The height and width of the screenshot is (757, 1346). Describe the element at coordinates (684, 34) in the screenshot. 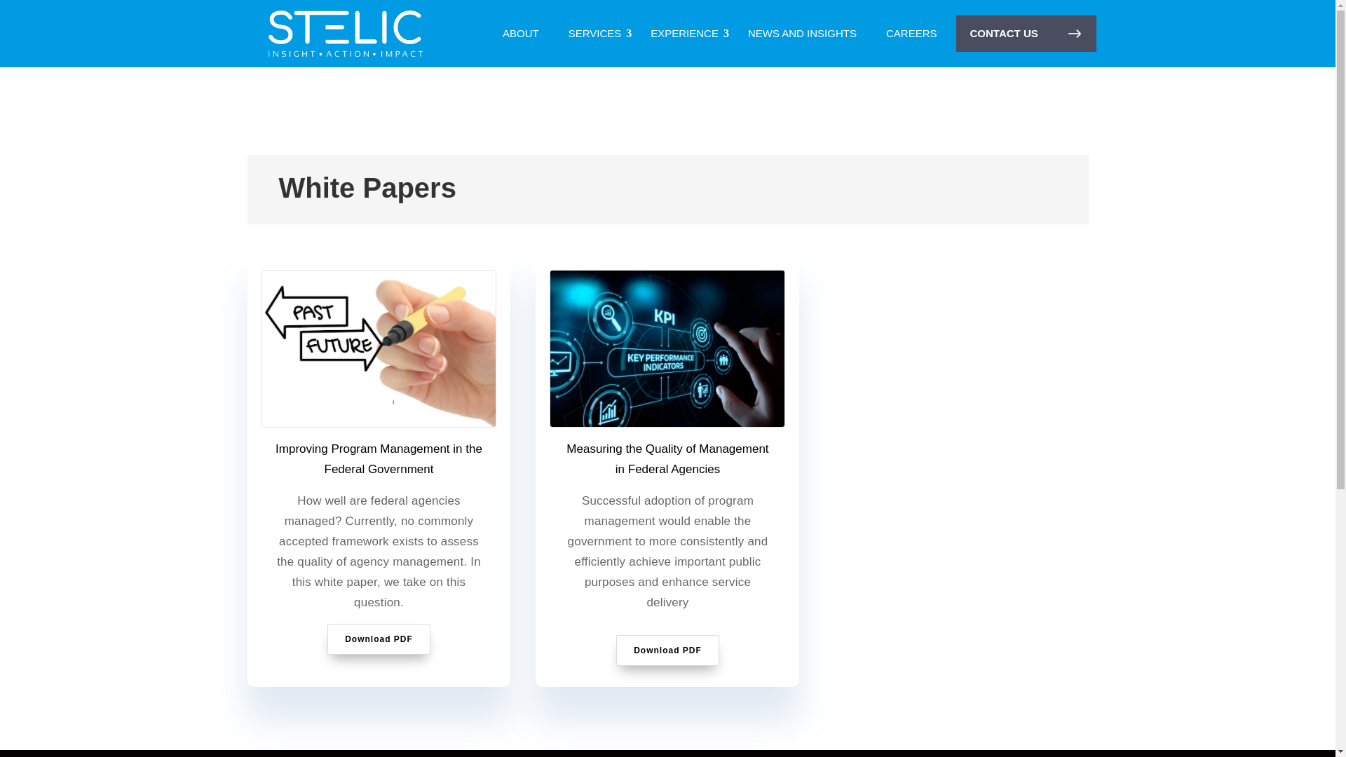

I see `EXPERIENCE` at that location.